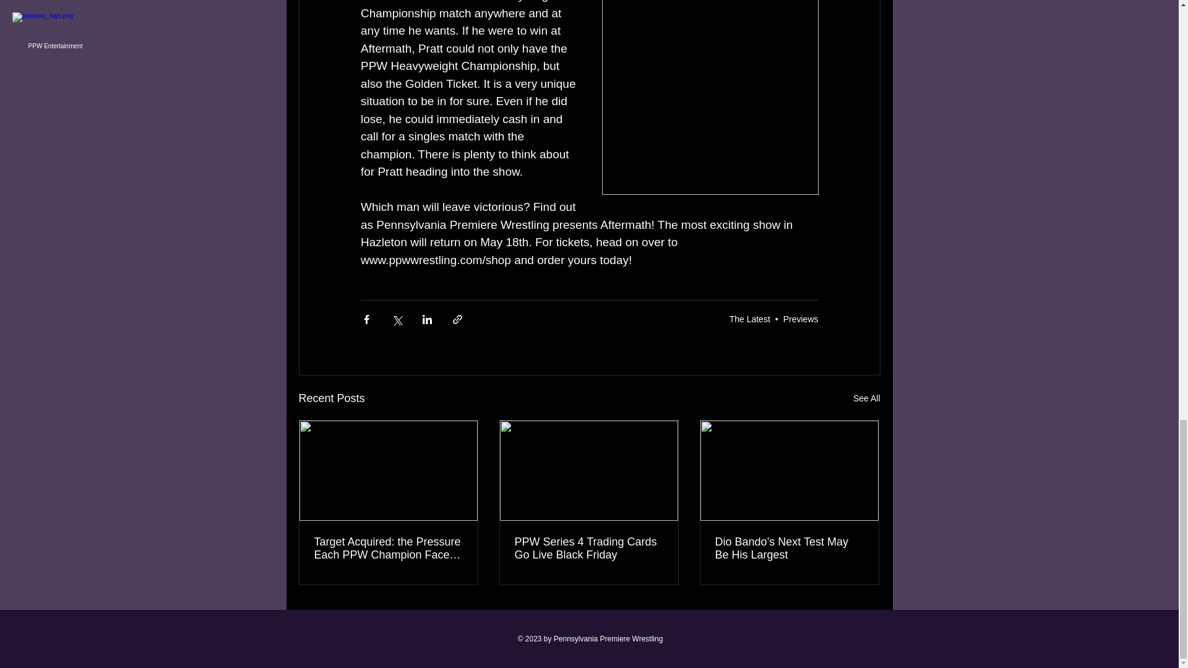 The width and height of the screenshot is (1188, 668). Describe the element at coordinates (749, 319) in the screenshot. I see `The Latest` at that location.